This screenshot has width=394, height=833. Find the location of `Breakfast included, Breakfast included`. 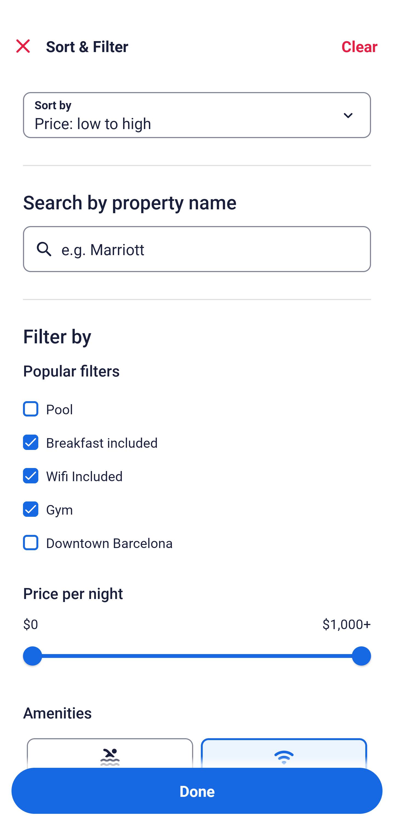

Breakfast included, Breakfast included is located at coordinates (197, 436).